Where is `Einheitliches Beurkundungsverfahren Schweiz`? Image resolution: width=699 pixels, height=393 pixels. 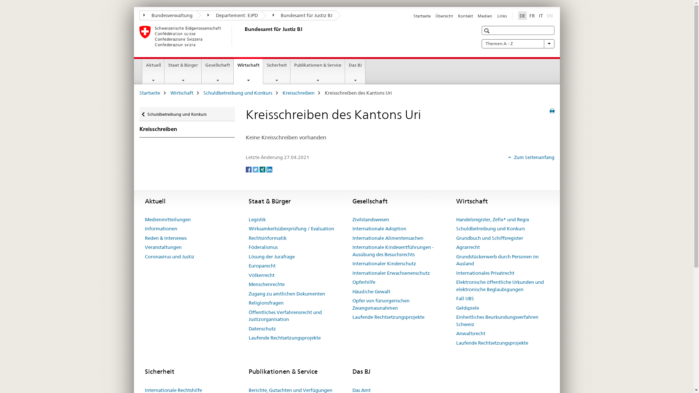 Einheitliches Beurkundungsverfahren Schweiz is located at coordinates (502, 321).